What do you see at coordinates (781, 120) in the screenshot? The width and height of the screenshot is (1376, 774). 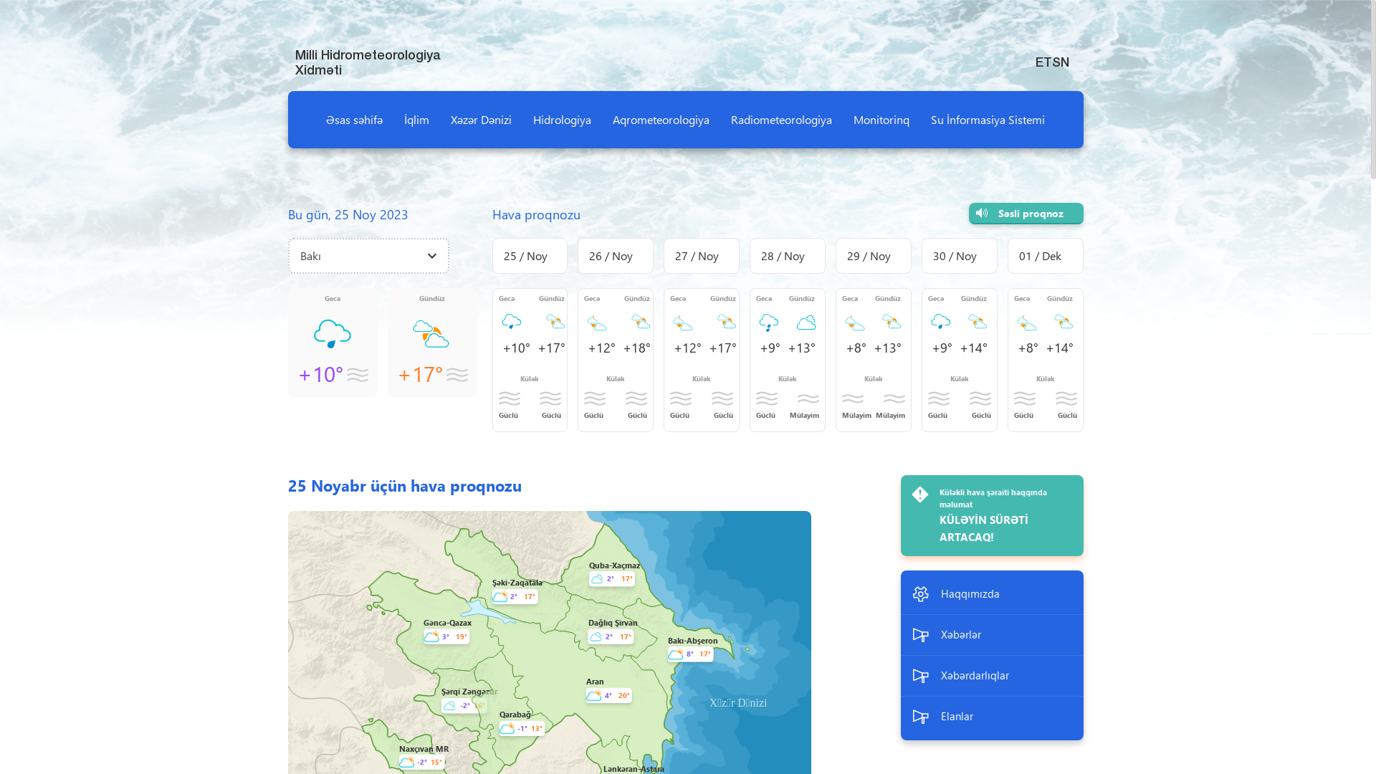 I see `Radiometeorologiya` at bounding box center [781, 120].